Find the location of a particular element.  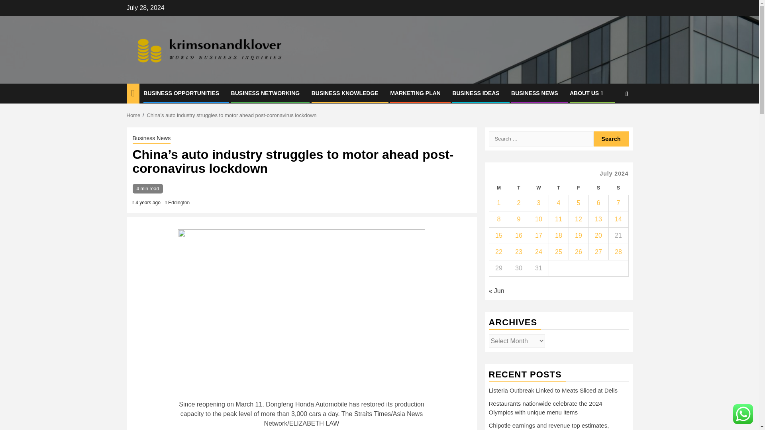

BUSINESS KNOWLEDGE is located at coordinates (345, 93).